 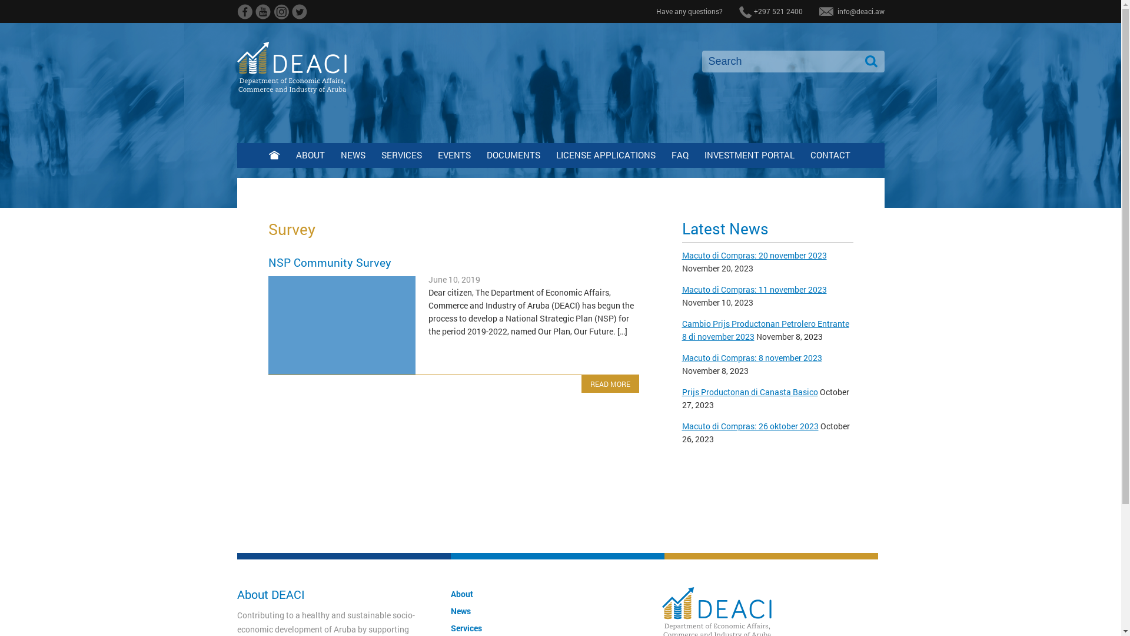 What do you see at coordinates (749, 155) in the screenshot?
I see `INVESTMENT PORTAL` at bounding box center [749, 155].